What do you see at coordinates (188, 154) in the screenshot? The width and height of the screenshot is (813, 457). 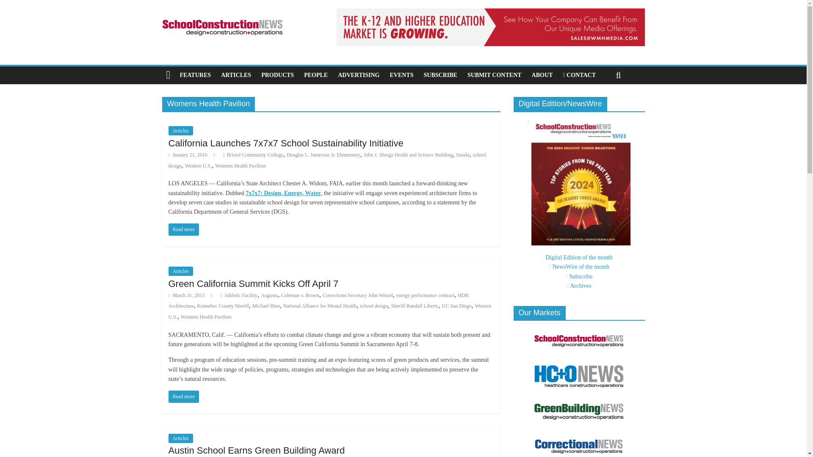 I see `January 21, 2016` at bounding box center [188, 154].